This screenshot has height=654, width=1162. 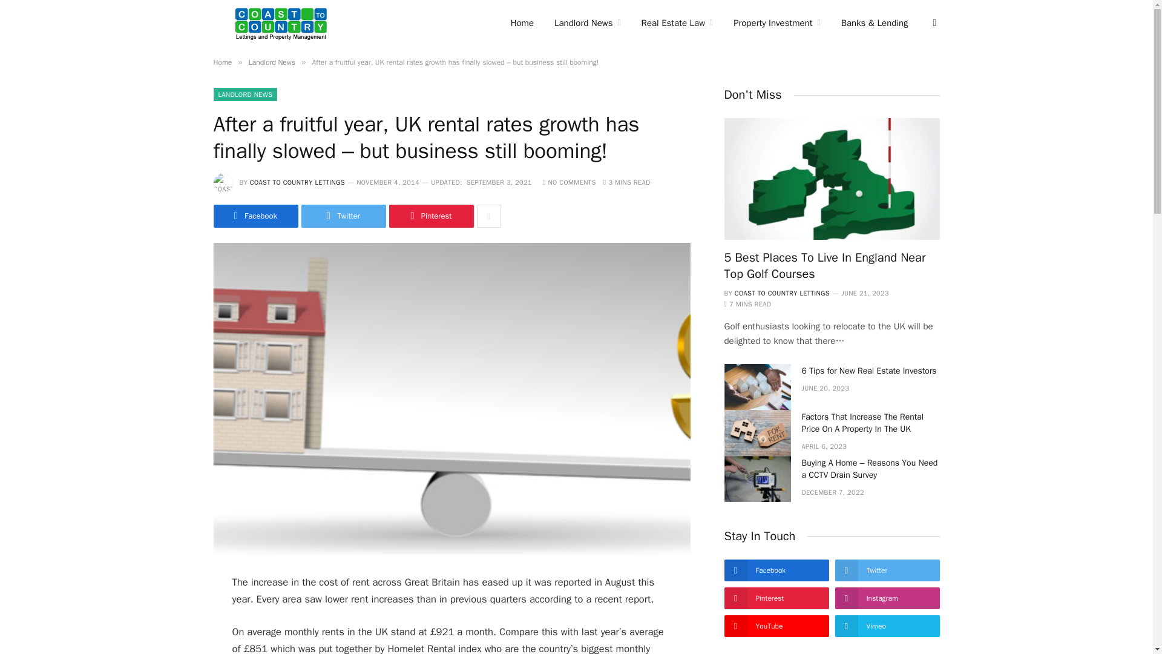 I want to click on Landlord News, so click(x=587, y=23).